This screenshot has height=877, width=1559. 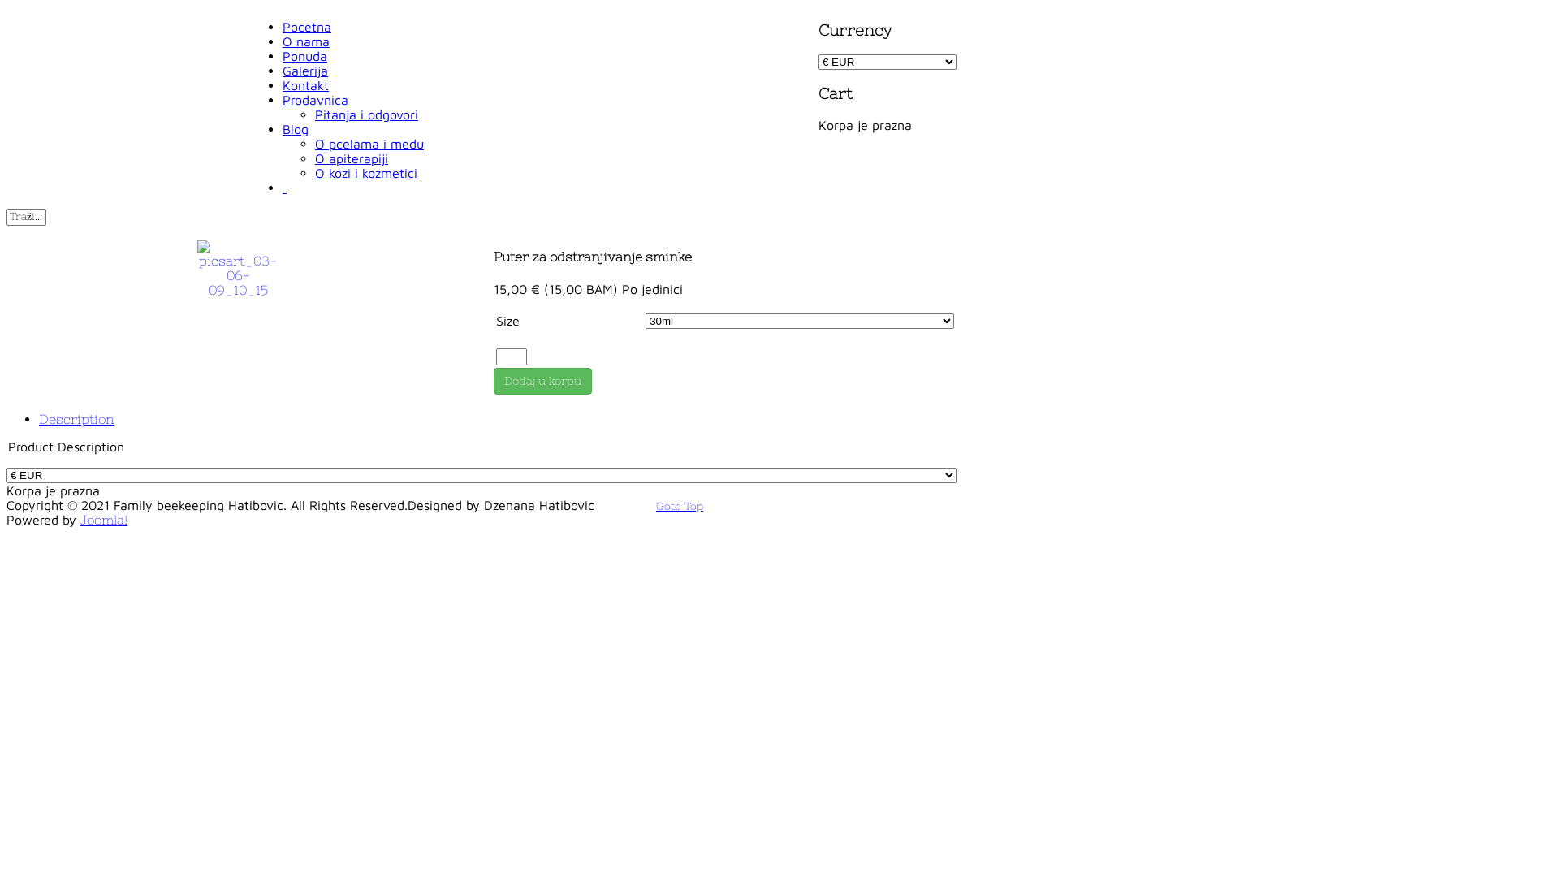 I want to click on O nama, so click(x=306, y=41).